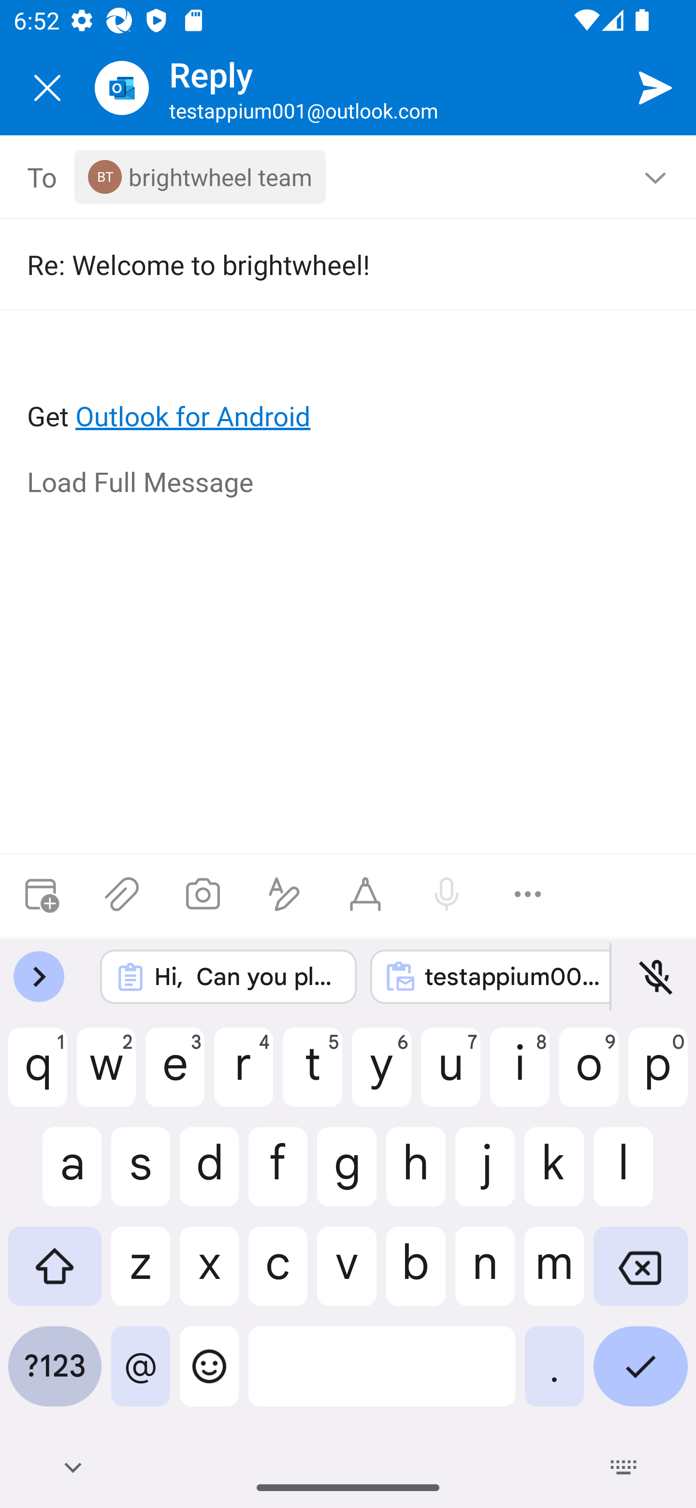 This screenshot has width=696, height=1508. What do you see at coordinates (365, 894) in the screenshot?
I see `Start Ink compose` at bounding box center [365, 894].